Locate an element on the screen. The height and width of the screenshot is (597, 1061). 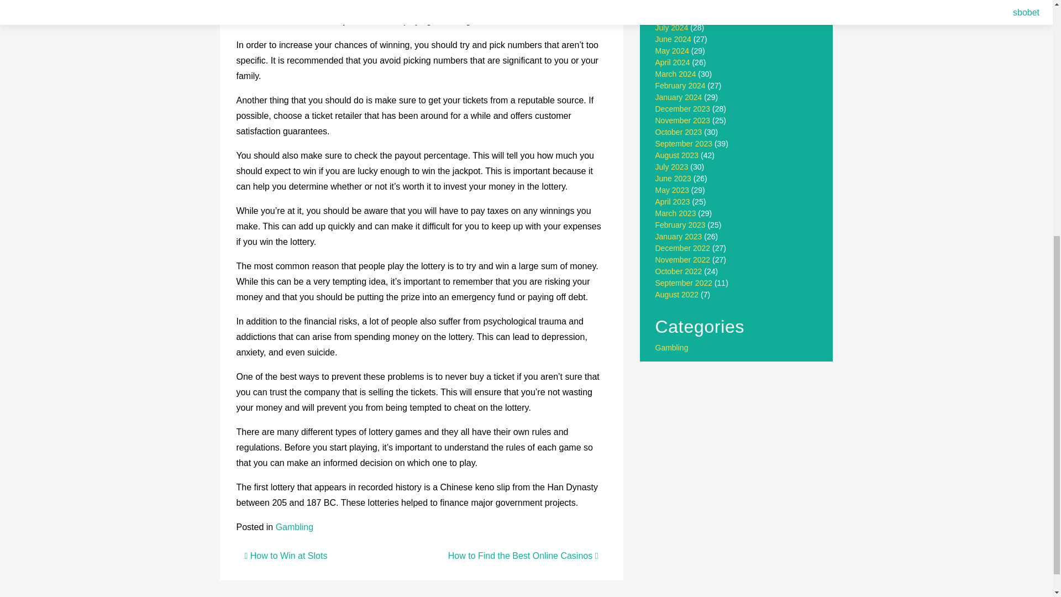
February 2024 is located at coordinates (680, 85).